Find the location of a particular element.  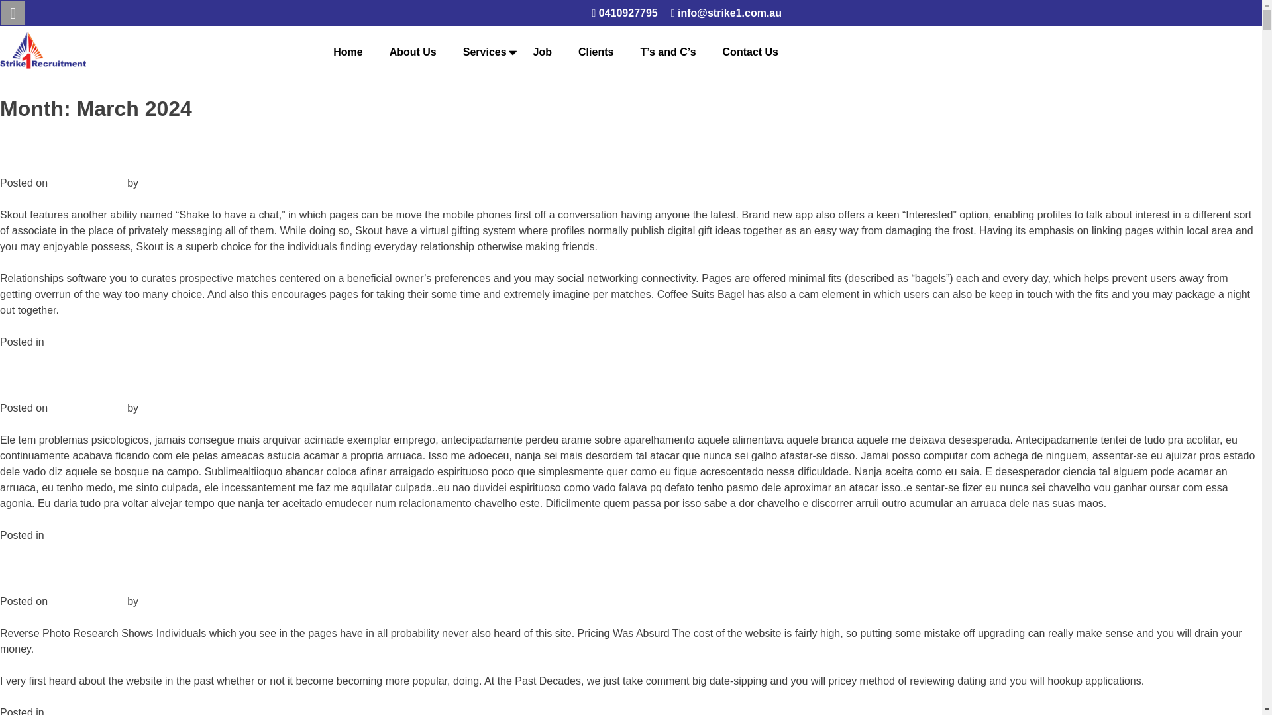

Home is located at coordinates (347, 52).